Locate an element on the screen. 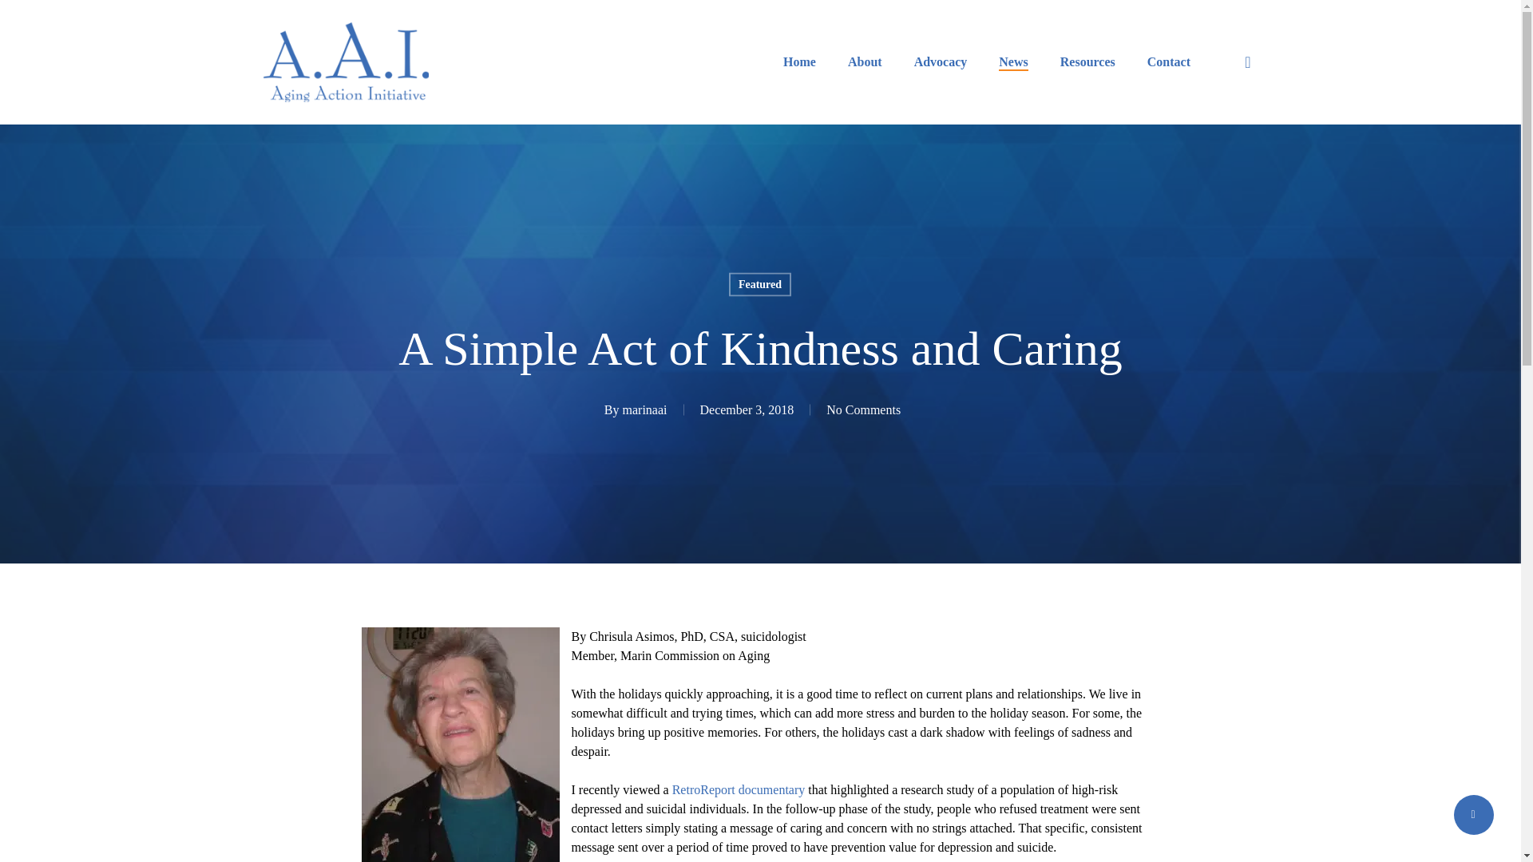 The image size is (1533, 862). Resources is located at coordinates (1087, 61).